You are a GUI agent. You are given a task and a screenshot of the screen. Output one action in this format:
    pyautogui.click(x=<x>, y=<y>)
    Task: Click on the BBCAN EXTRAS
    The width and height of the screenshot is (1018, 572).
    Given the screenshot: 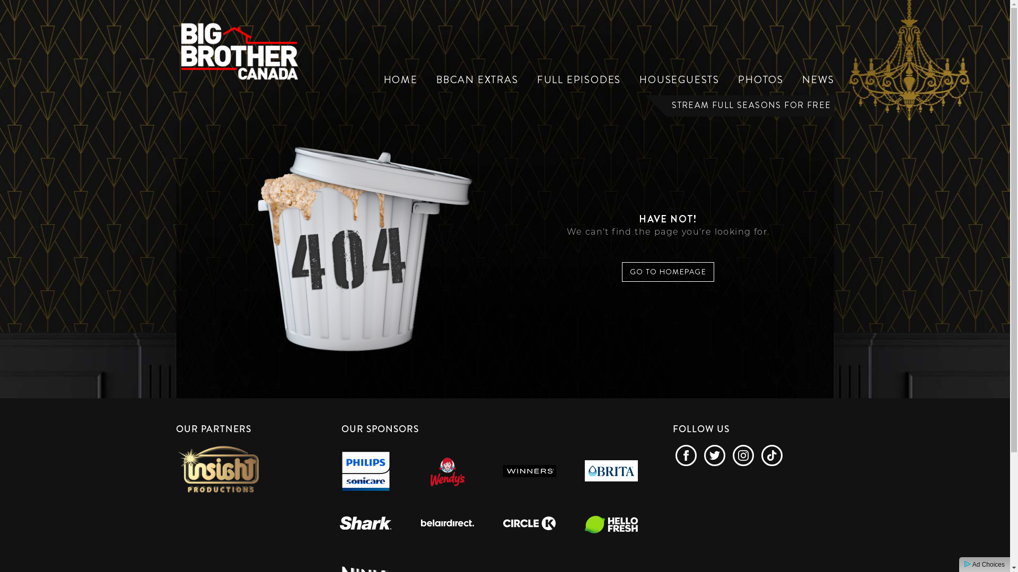 What is the action you would take?
    pyautogui.click(x=477, y=80)
    